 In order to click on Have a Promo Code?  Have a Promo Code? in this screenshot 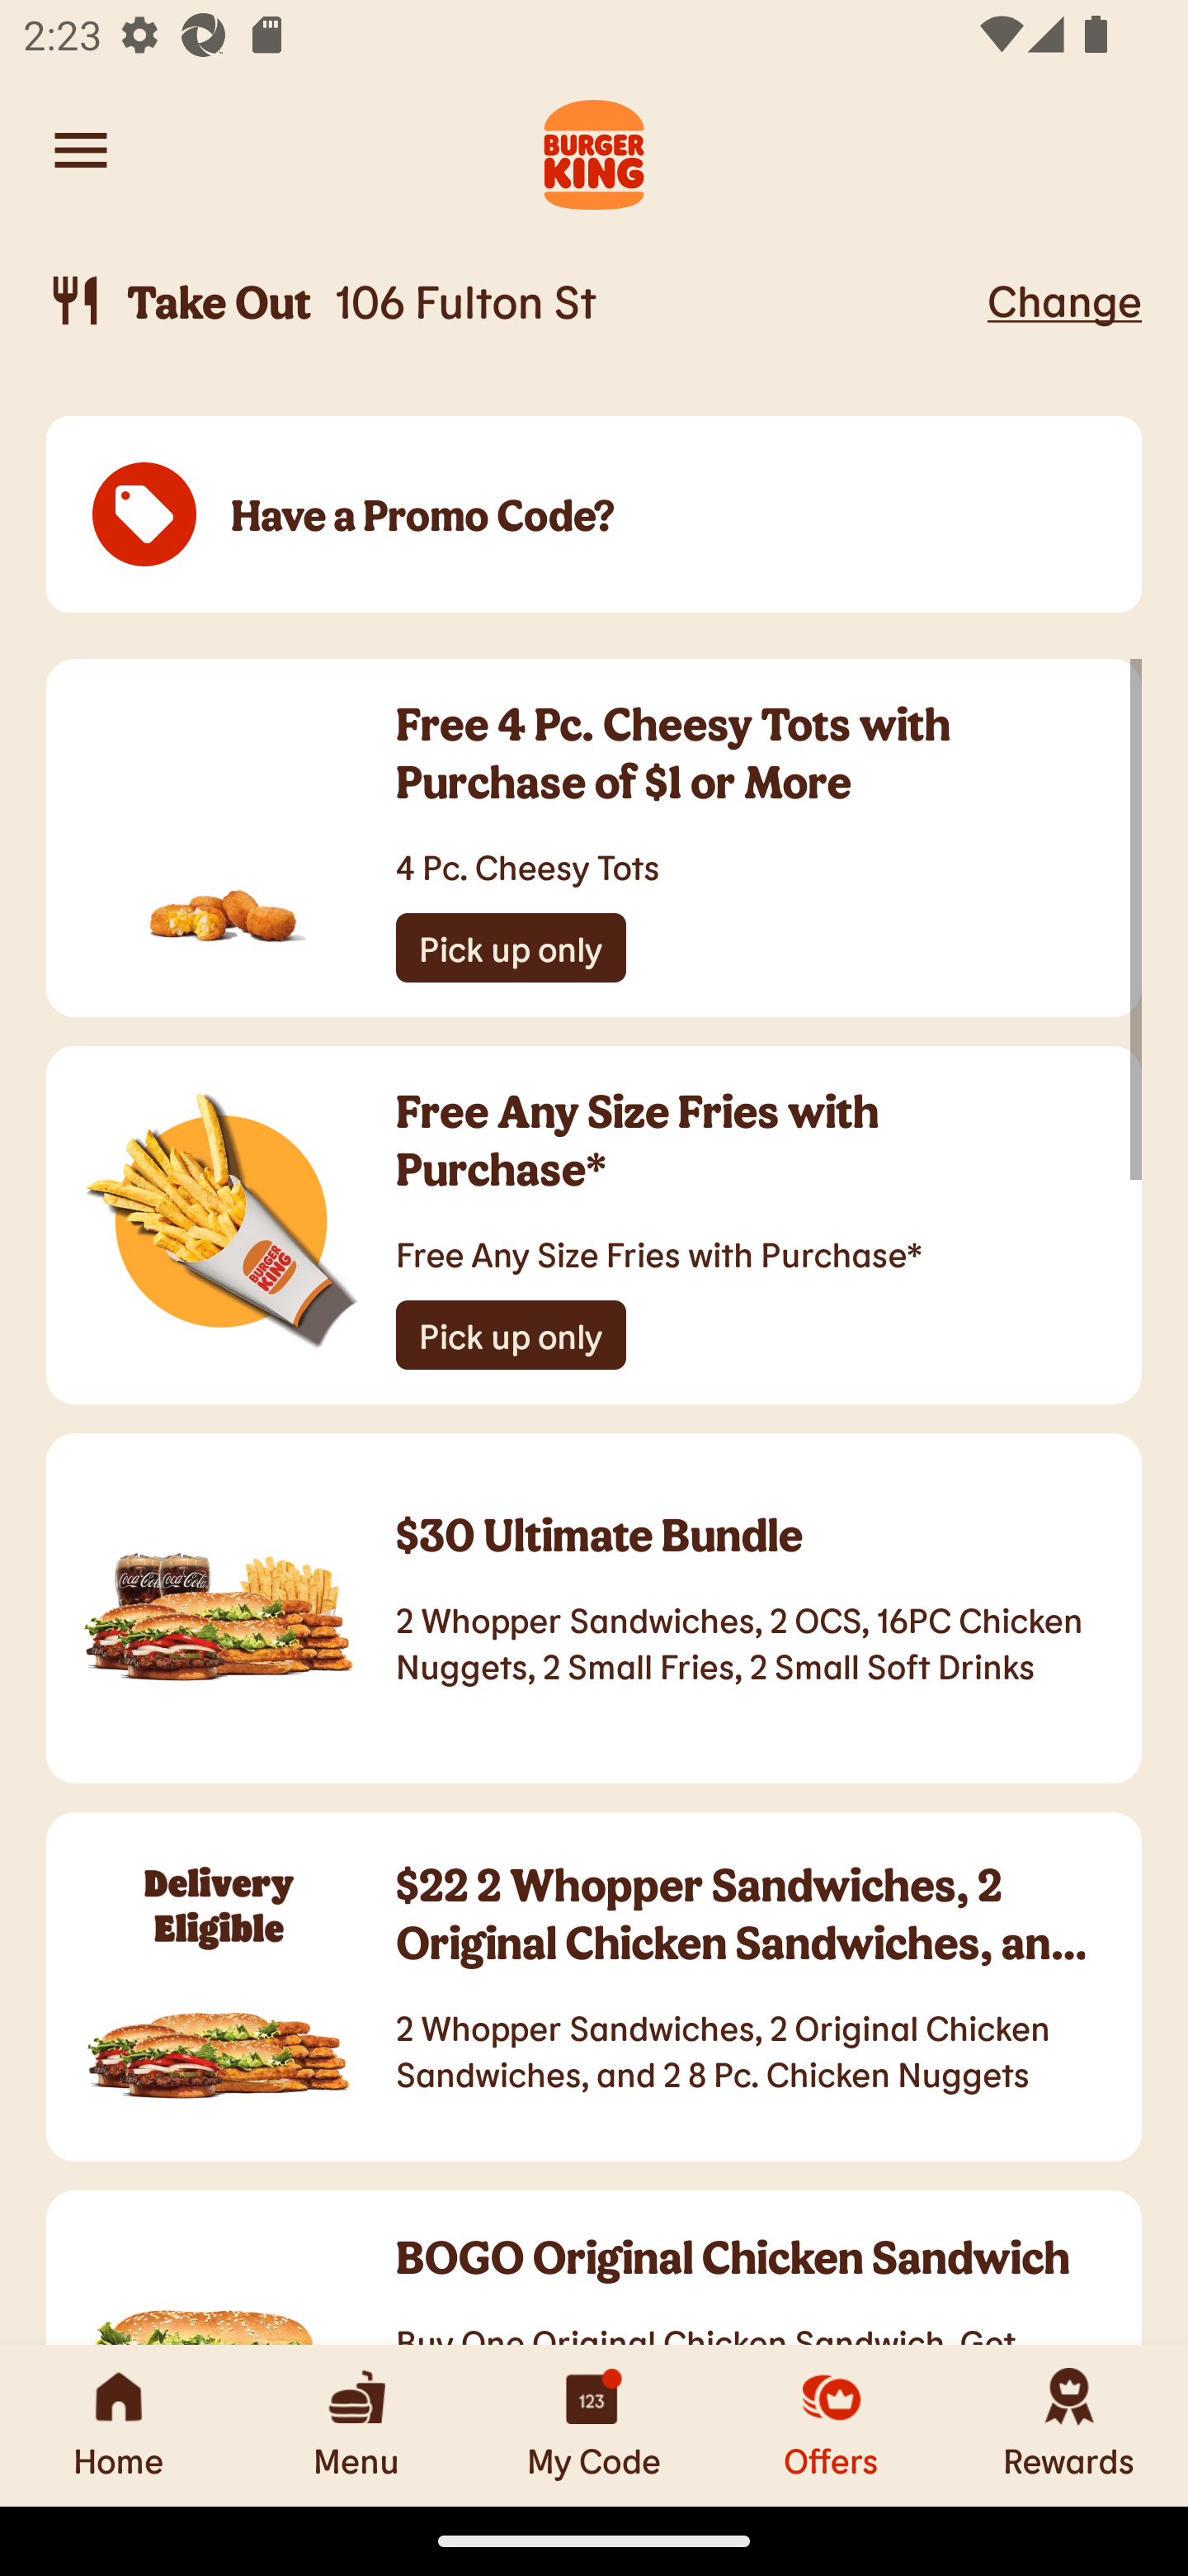, I will do `click(594, 515)`.